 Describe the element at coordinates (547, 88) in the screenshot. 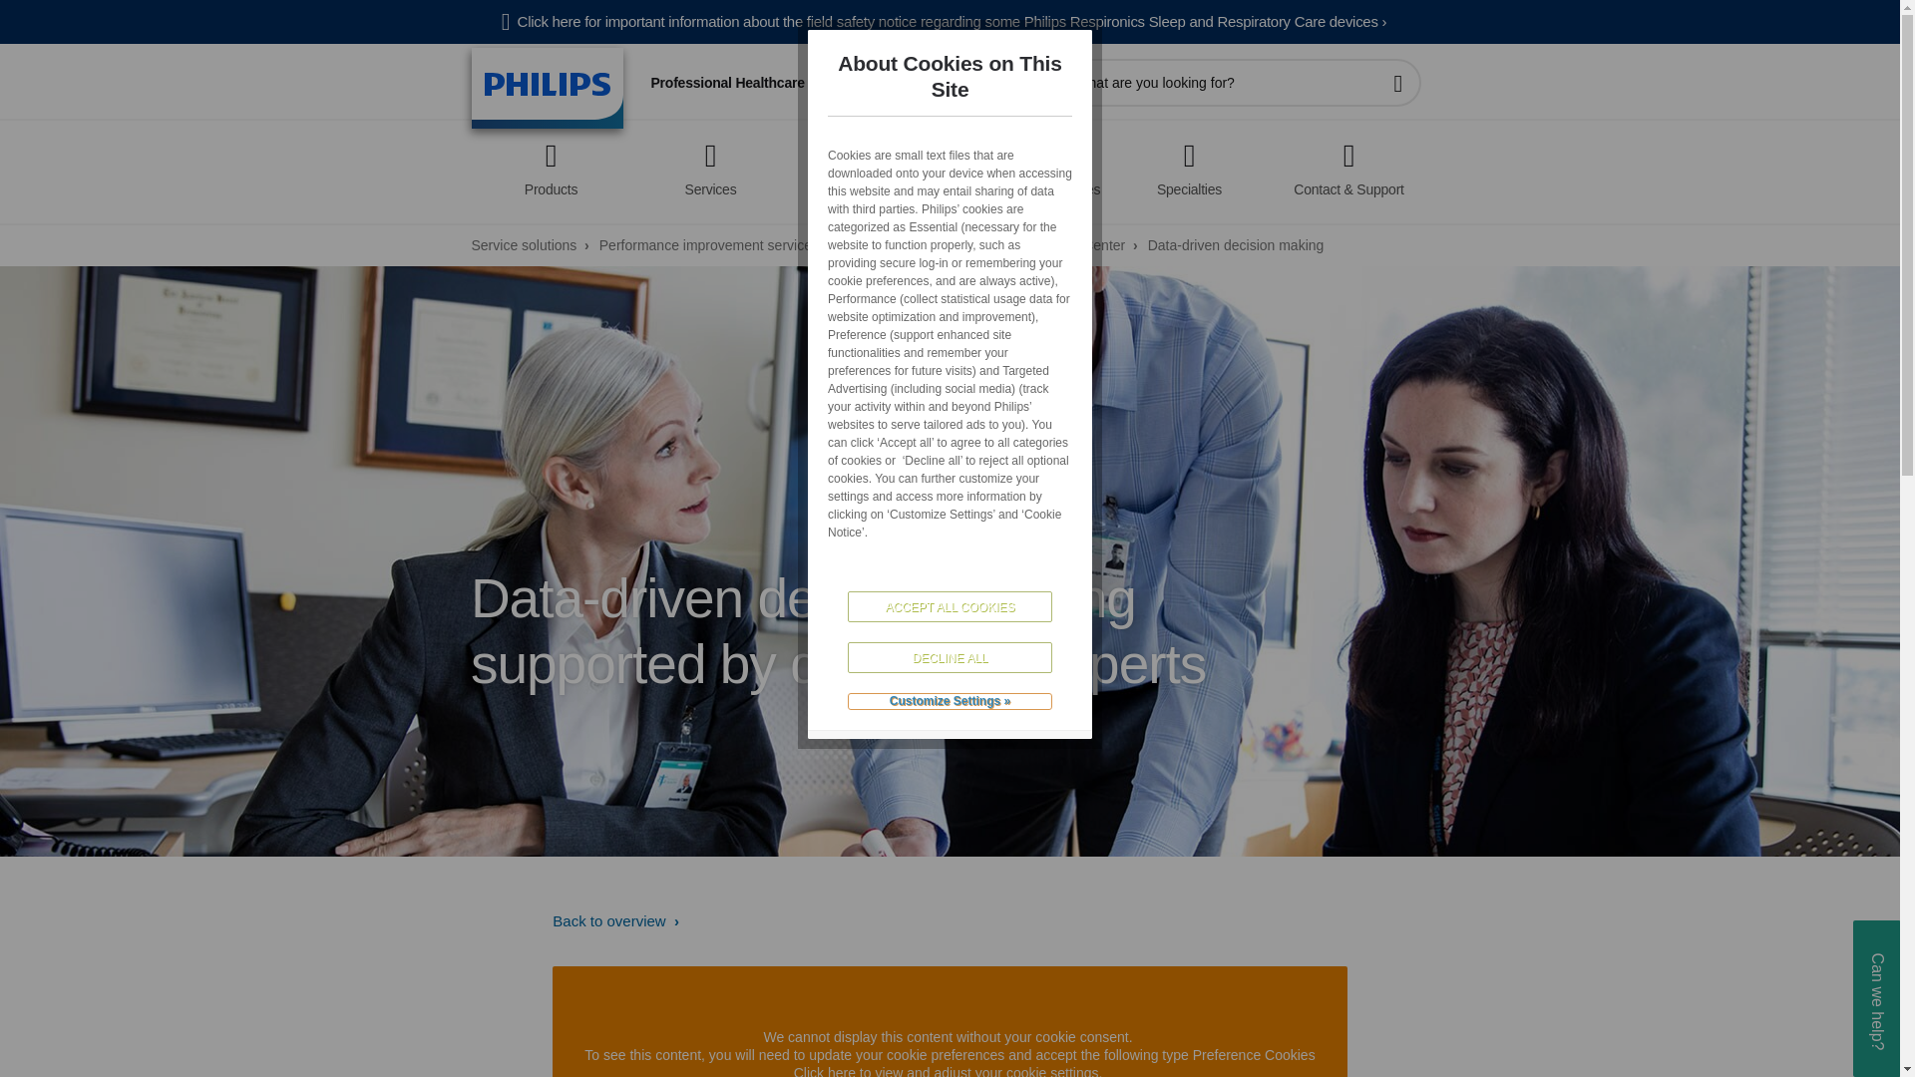

I see `Home` at that location.